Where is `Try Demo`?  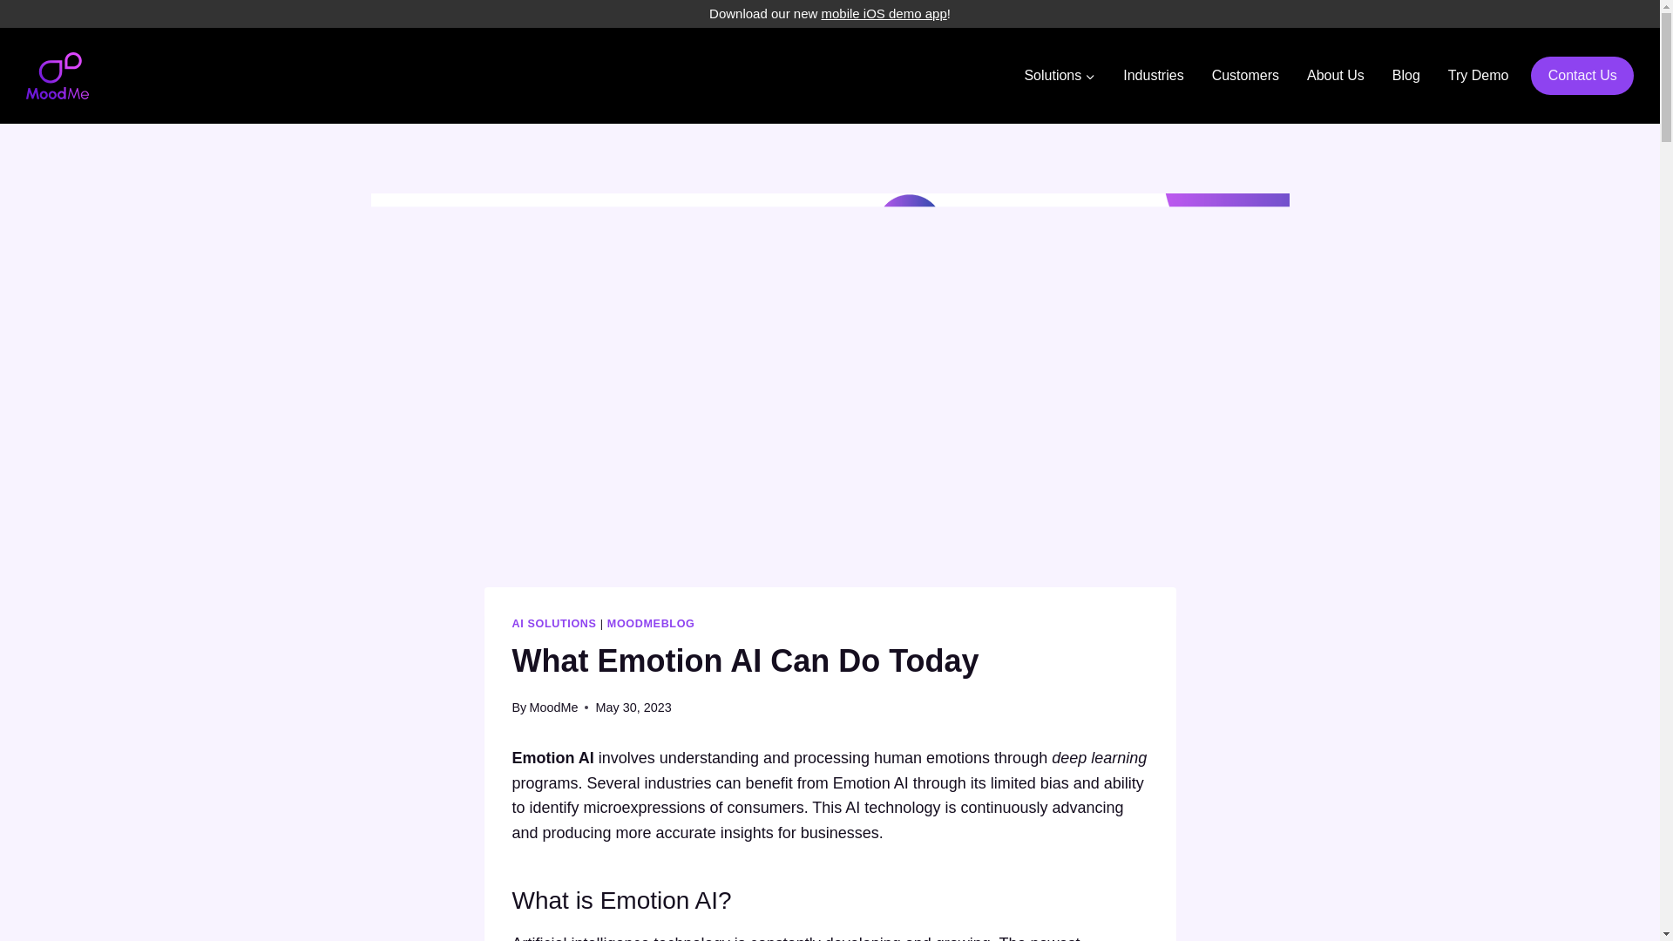 Try Demo is located at coordinates (1478, 76).